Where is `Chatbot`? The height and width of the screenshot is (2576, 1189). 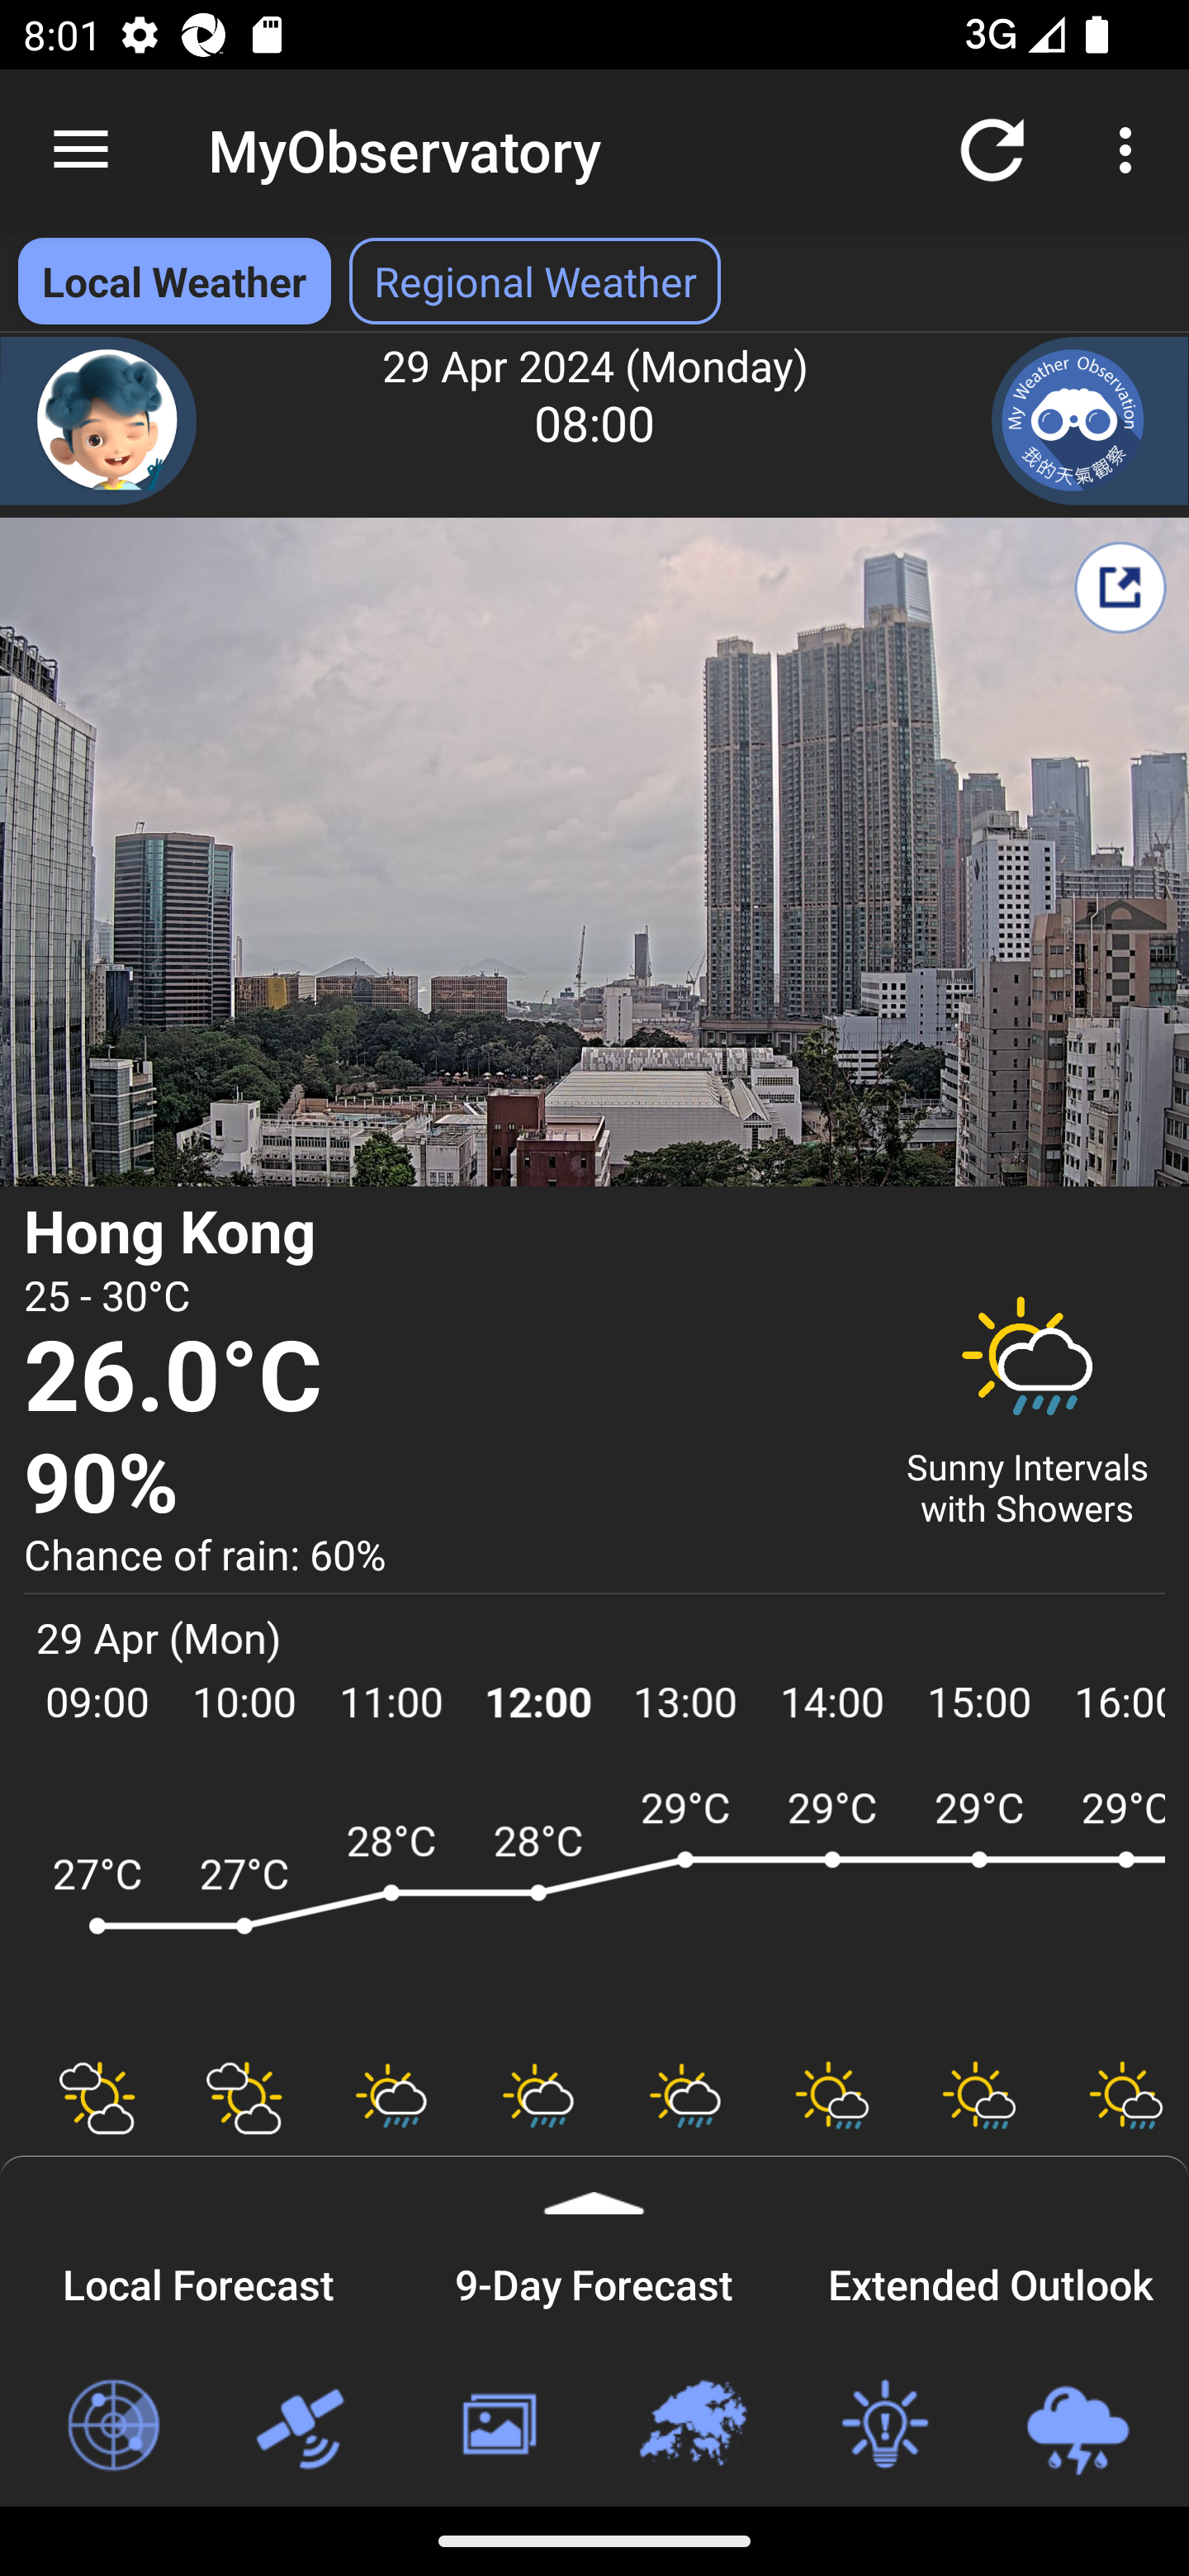
Chatbot is located at coordinates (99, 421).